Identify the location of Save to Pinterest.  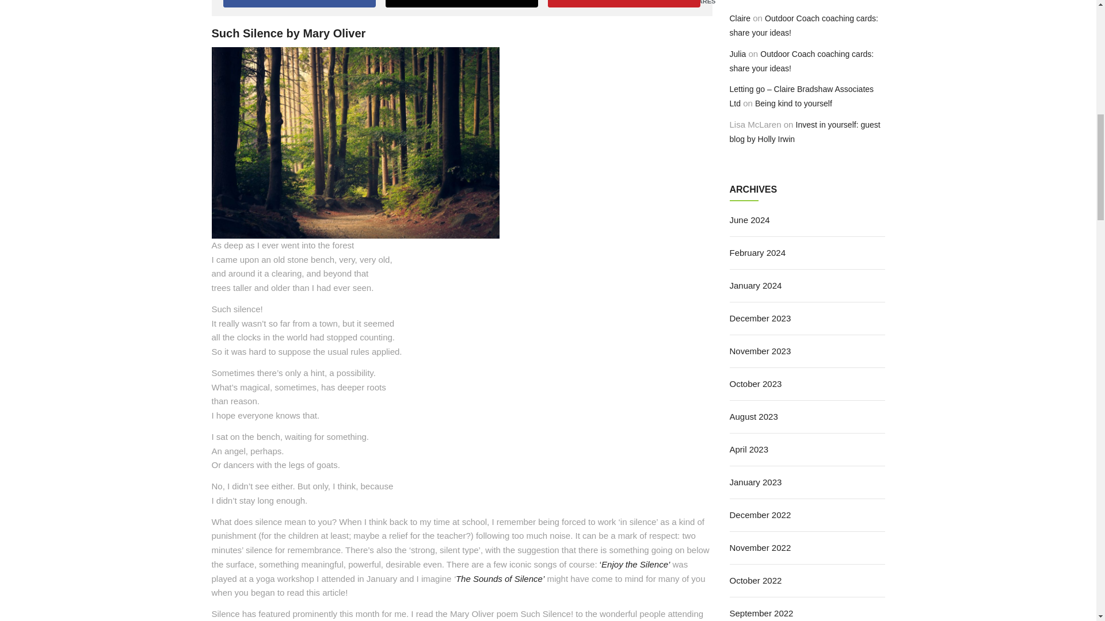
(624, 3).